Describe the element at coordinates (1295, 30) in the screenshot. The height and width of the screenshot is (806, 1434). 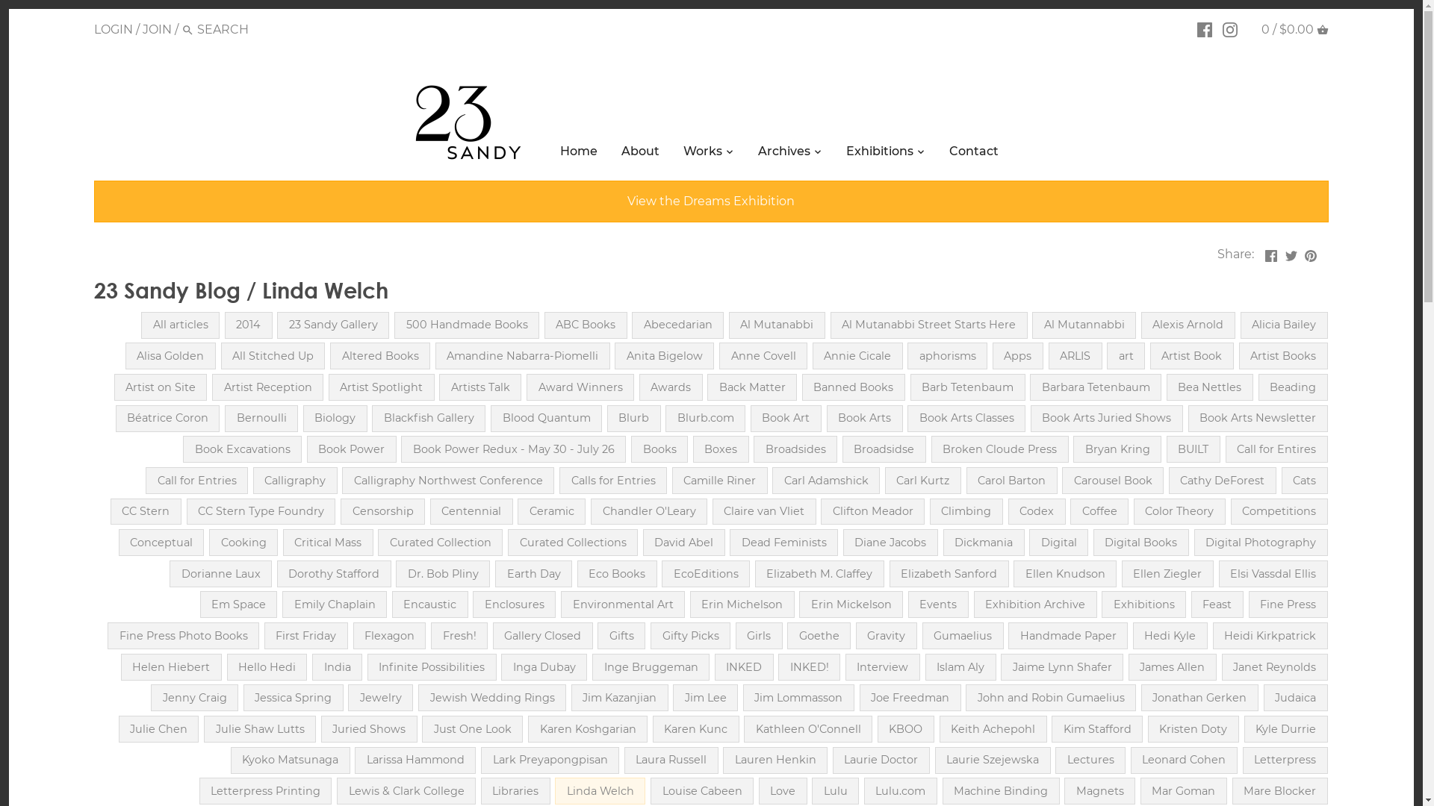
I see `0 / $0.00 CART` at that location.